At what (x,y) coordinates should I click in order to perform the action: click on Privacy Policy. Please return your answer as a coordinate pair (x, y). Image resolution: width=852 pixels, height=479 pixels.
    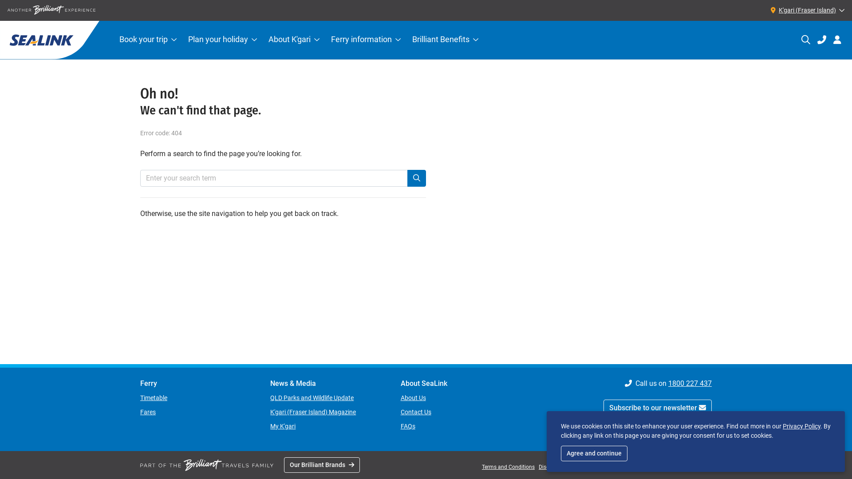
    Looking at the image, I should click on (801, 426).